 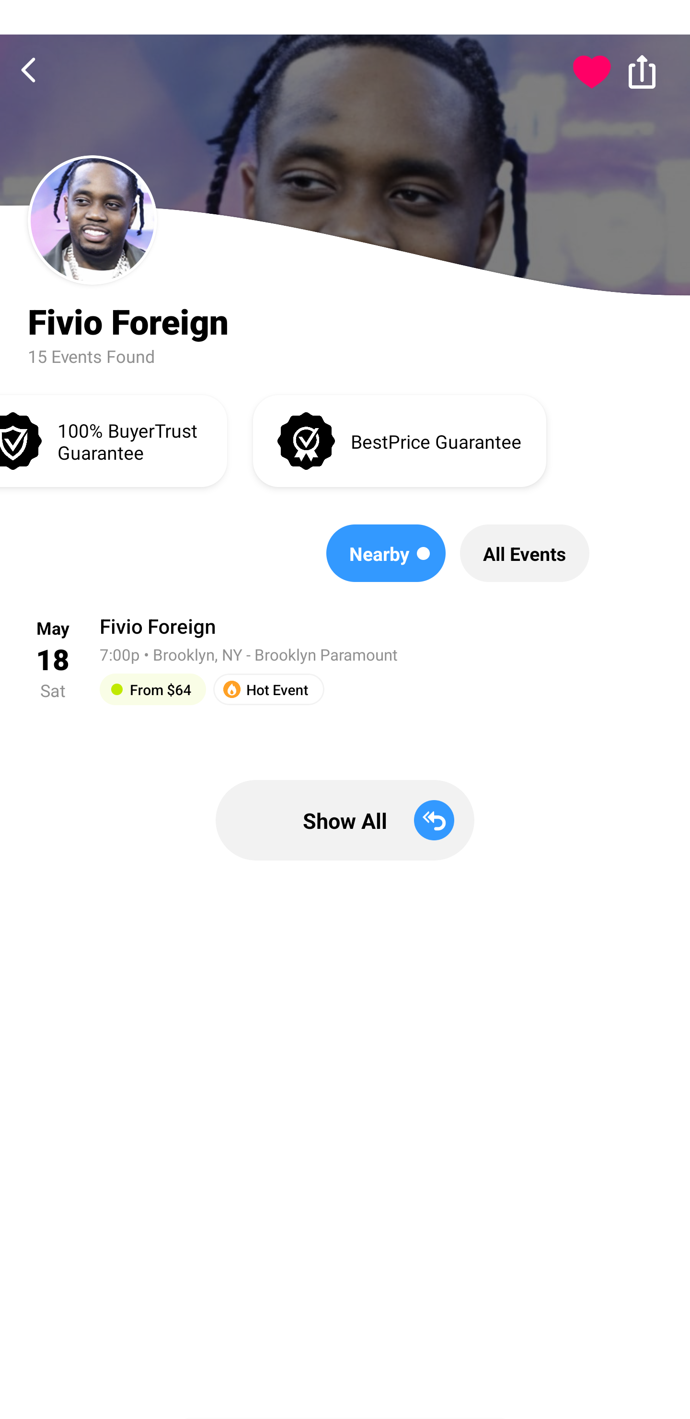 I want to click on All Events, so click(x=524, y=553).